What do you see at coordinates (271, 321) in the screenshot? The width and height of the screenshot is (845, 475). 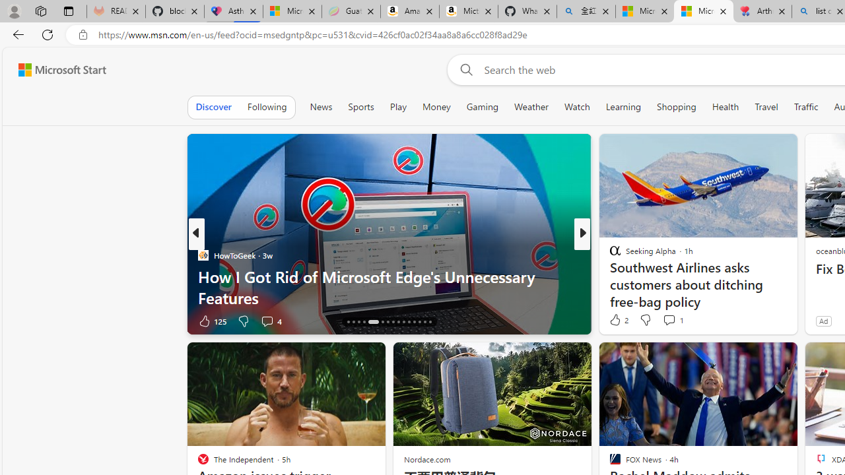 I see `View comments 4 Comment` at bounding box center [271, 321].